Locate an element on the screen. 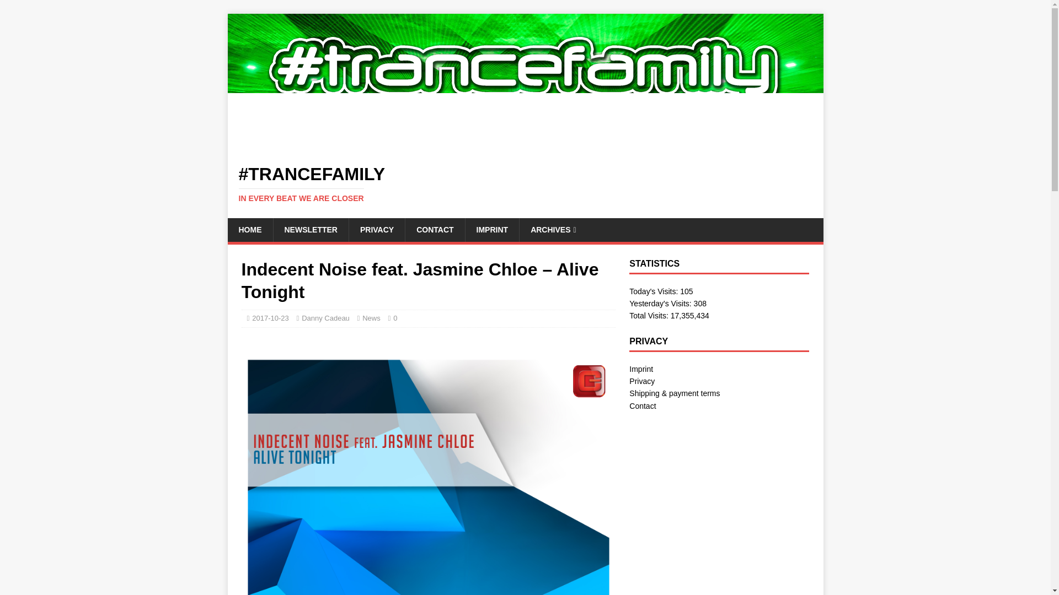  PRIVACY is located at coordinates (376, 230).